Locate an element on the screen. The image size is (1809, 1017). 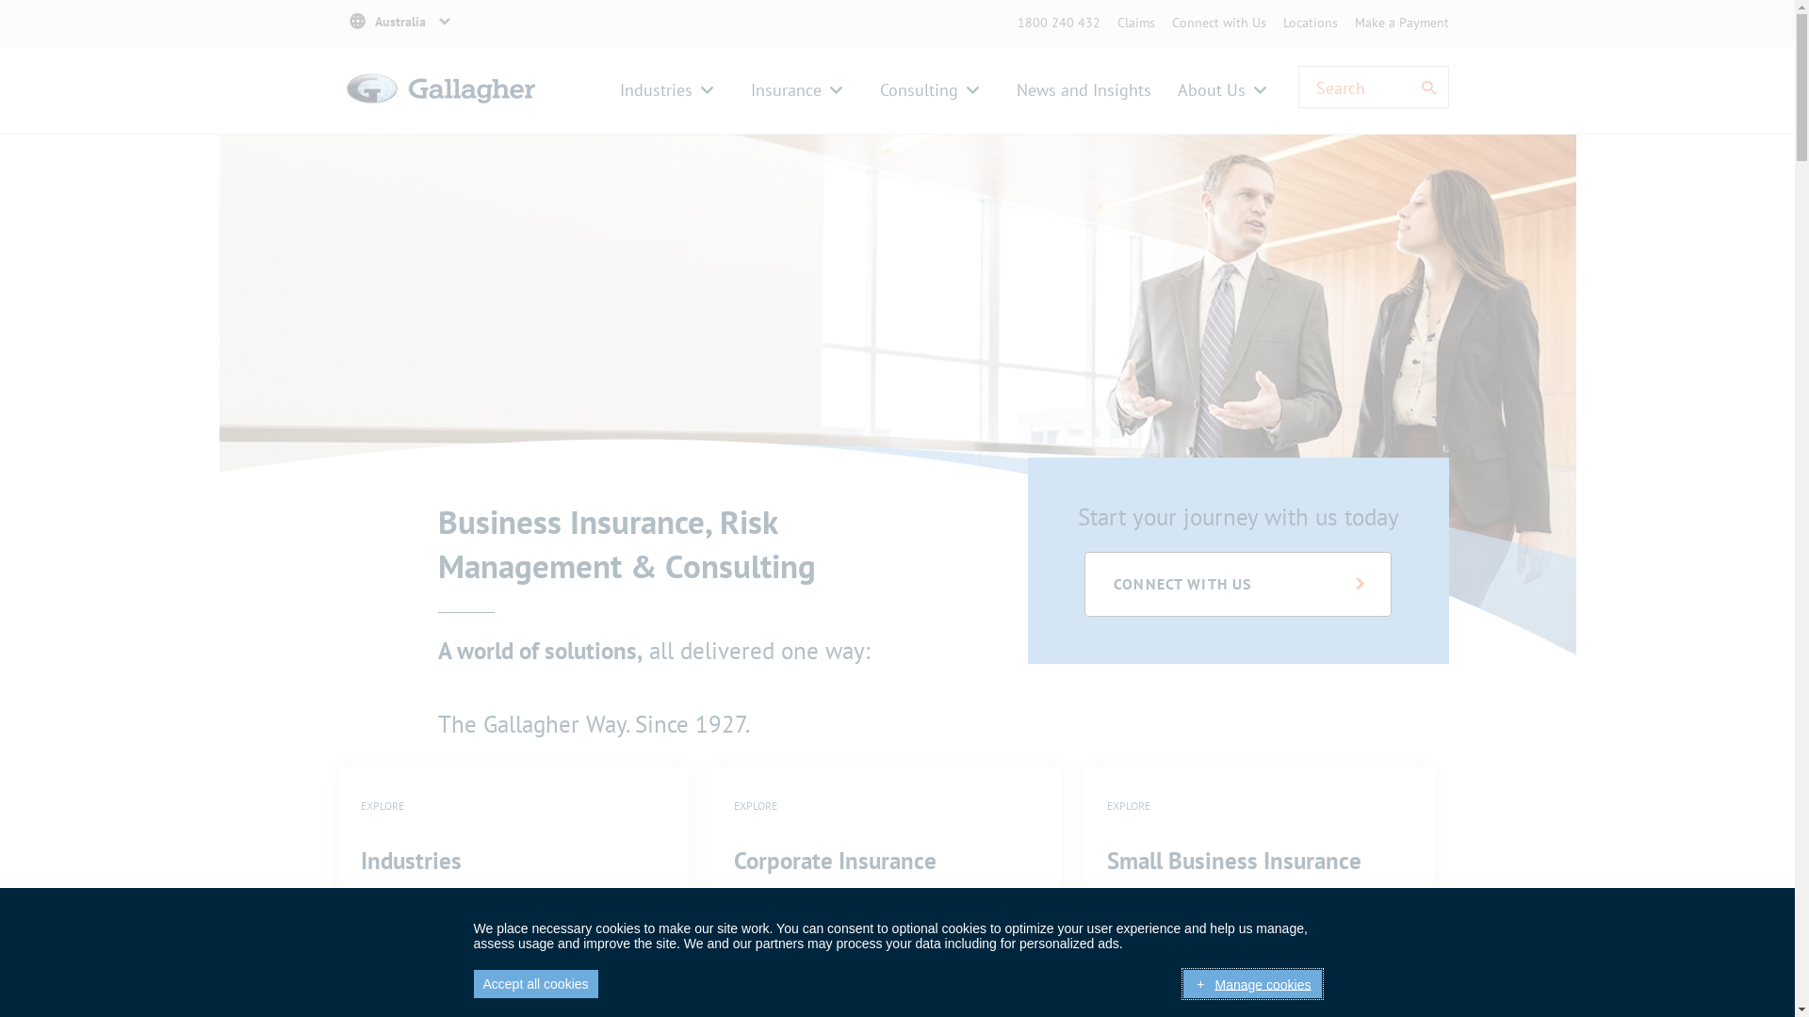
Claims is located at coordinates (1136, 23).